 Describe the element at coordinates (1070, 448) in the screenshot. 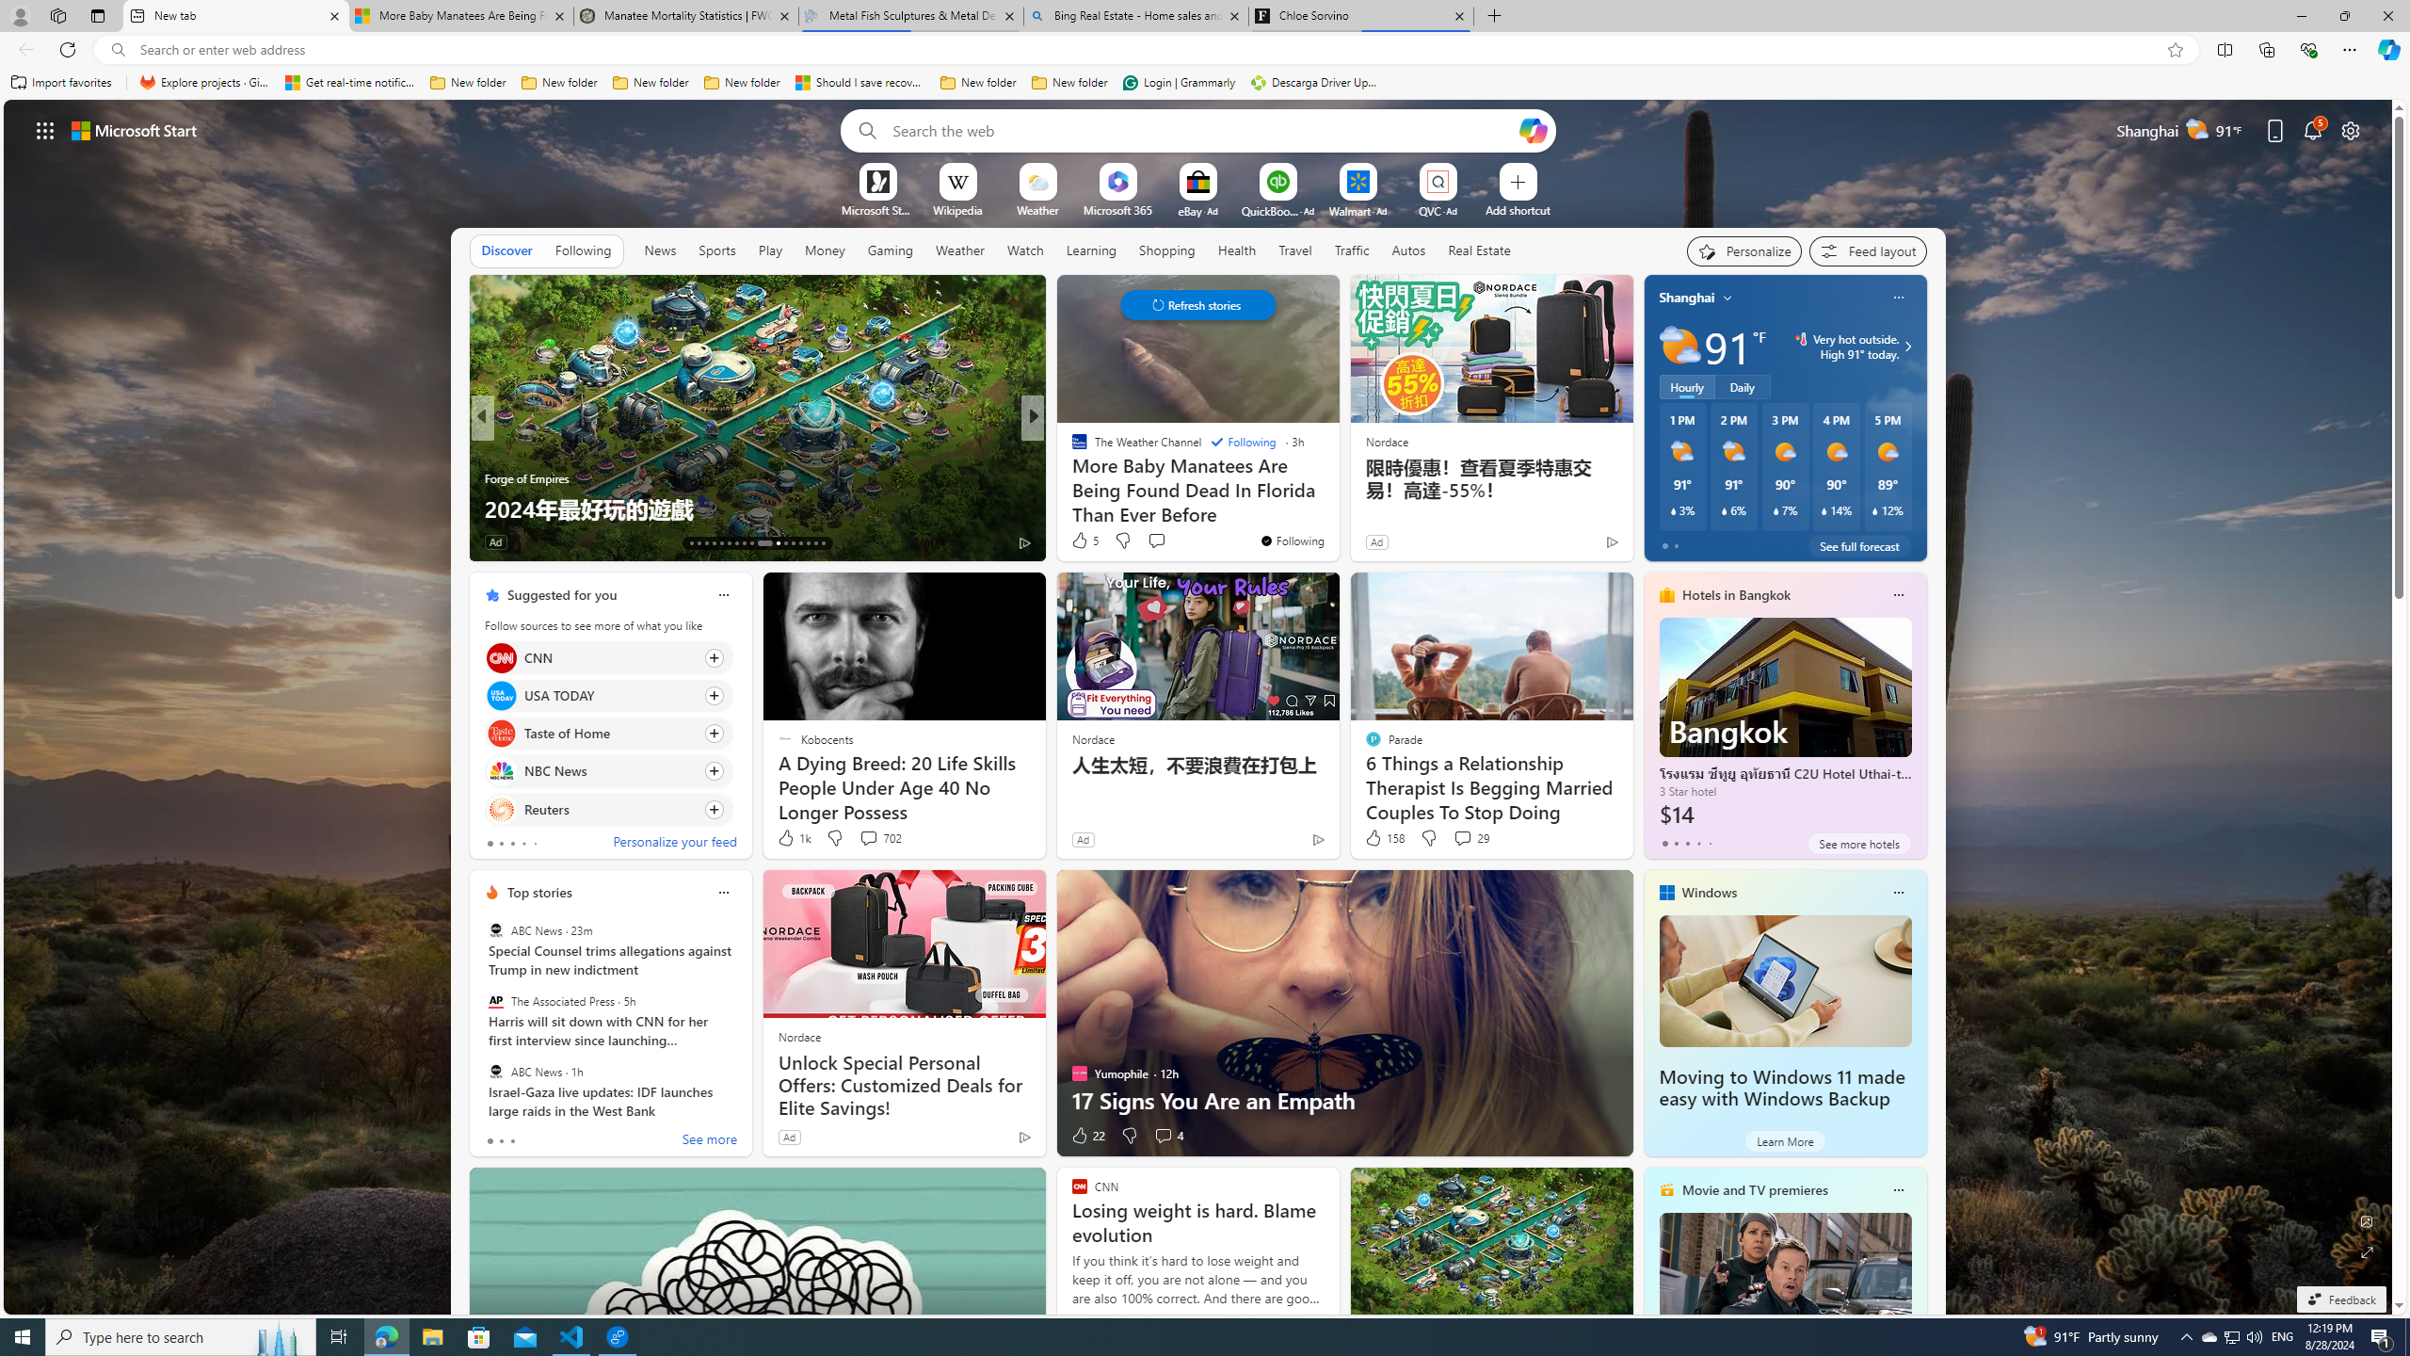

I see `The Verge` at that location.